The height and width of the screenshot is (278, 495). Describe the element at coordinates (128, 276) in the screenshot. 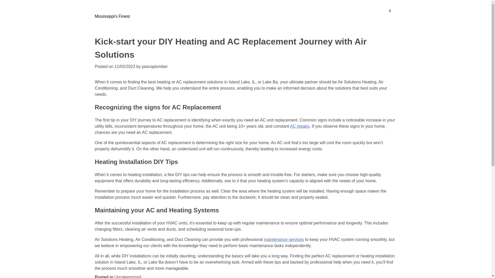

I see `Uncategorized` at that location.